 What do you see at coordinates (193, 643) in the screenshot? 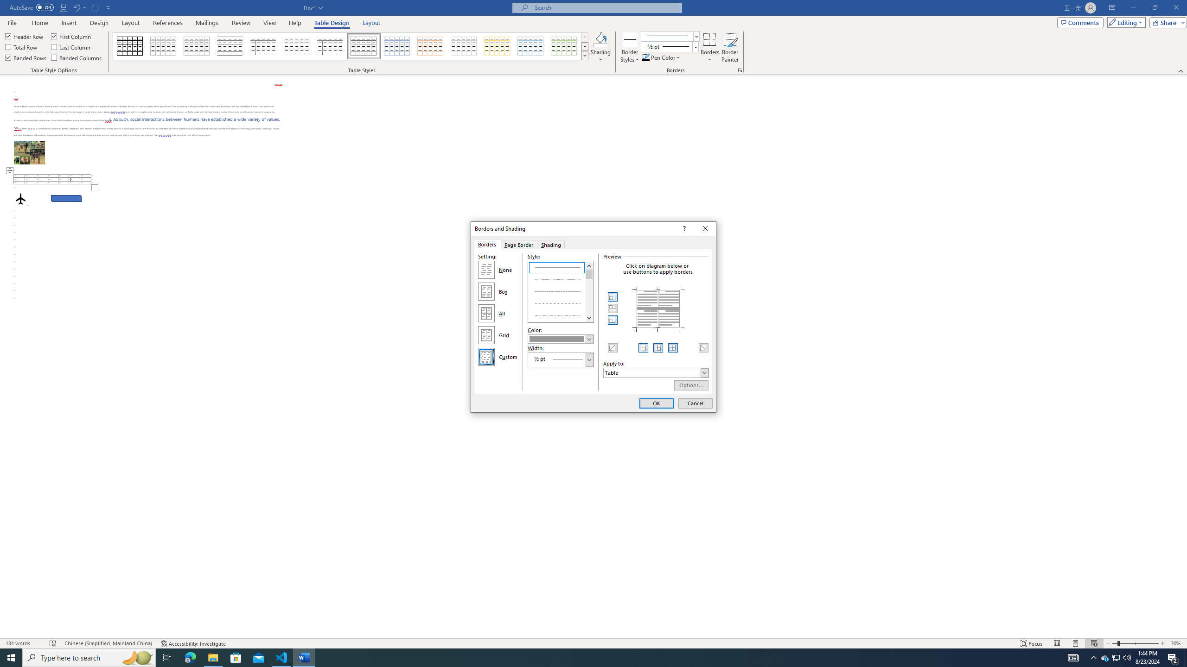
I see `Accessibility Checker Accessibility: Investigate` at bounding box center [193, 643].